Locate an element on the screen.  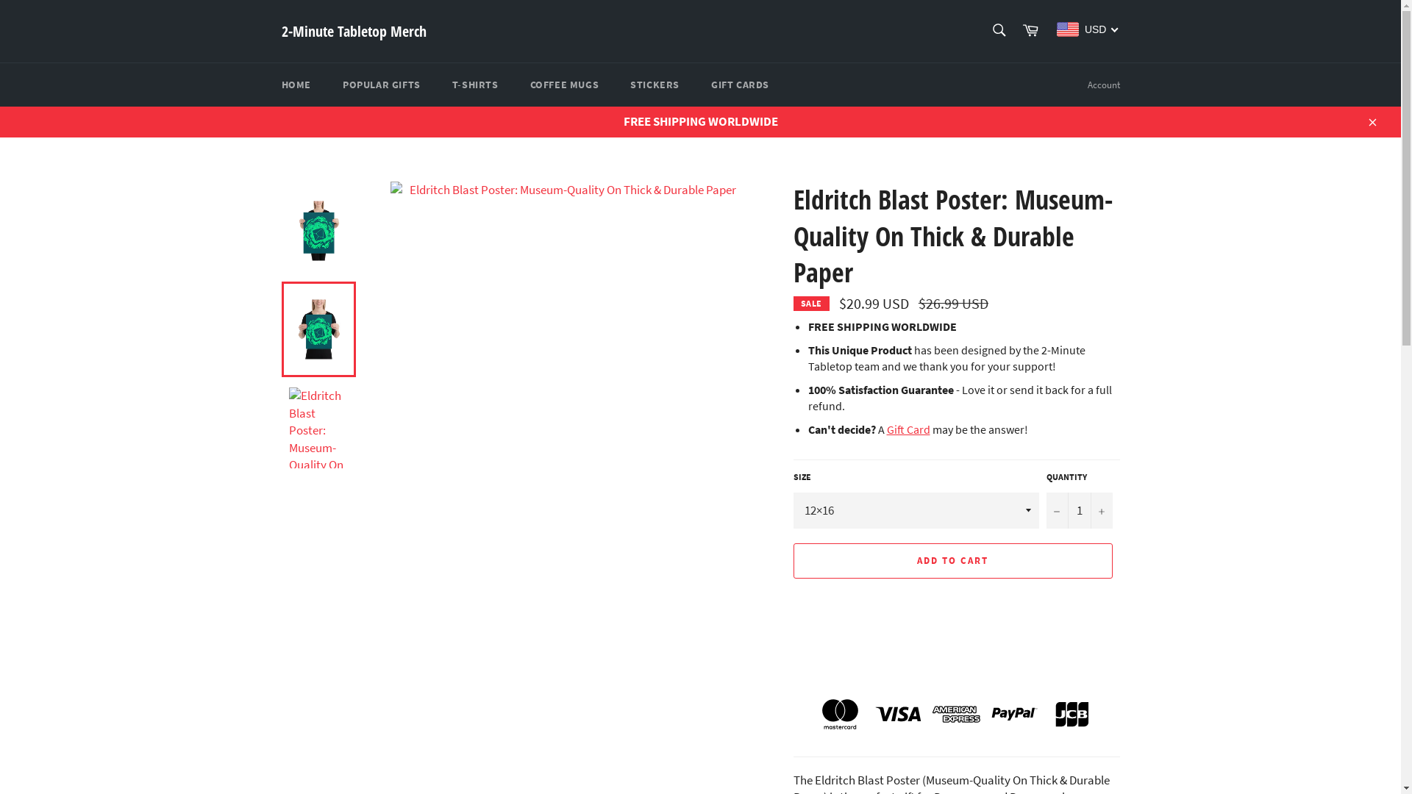
COFFEE MUGS is located at coordinates (565, 85).